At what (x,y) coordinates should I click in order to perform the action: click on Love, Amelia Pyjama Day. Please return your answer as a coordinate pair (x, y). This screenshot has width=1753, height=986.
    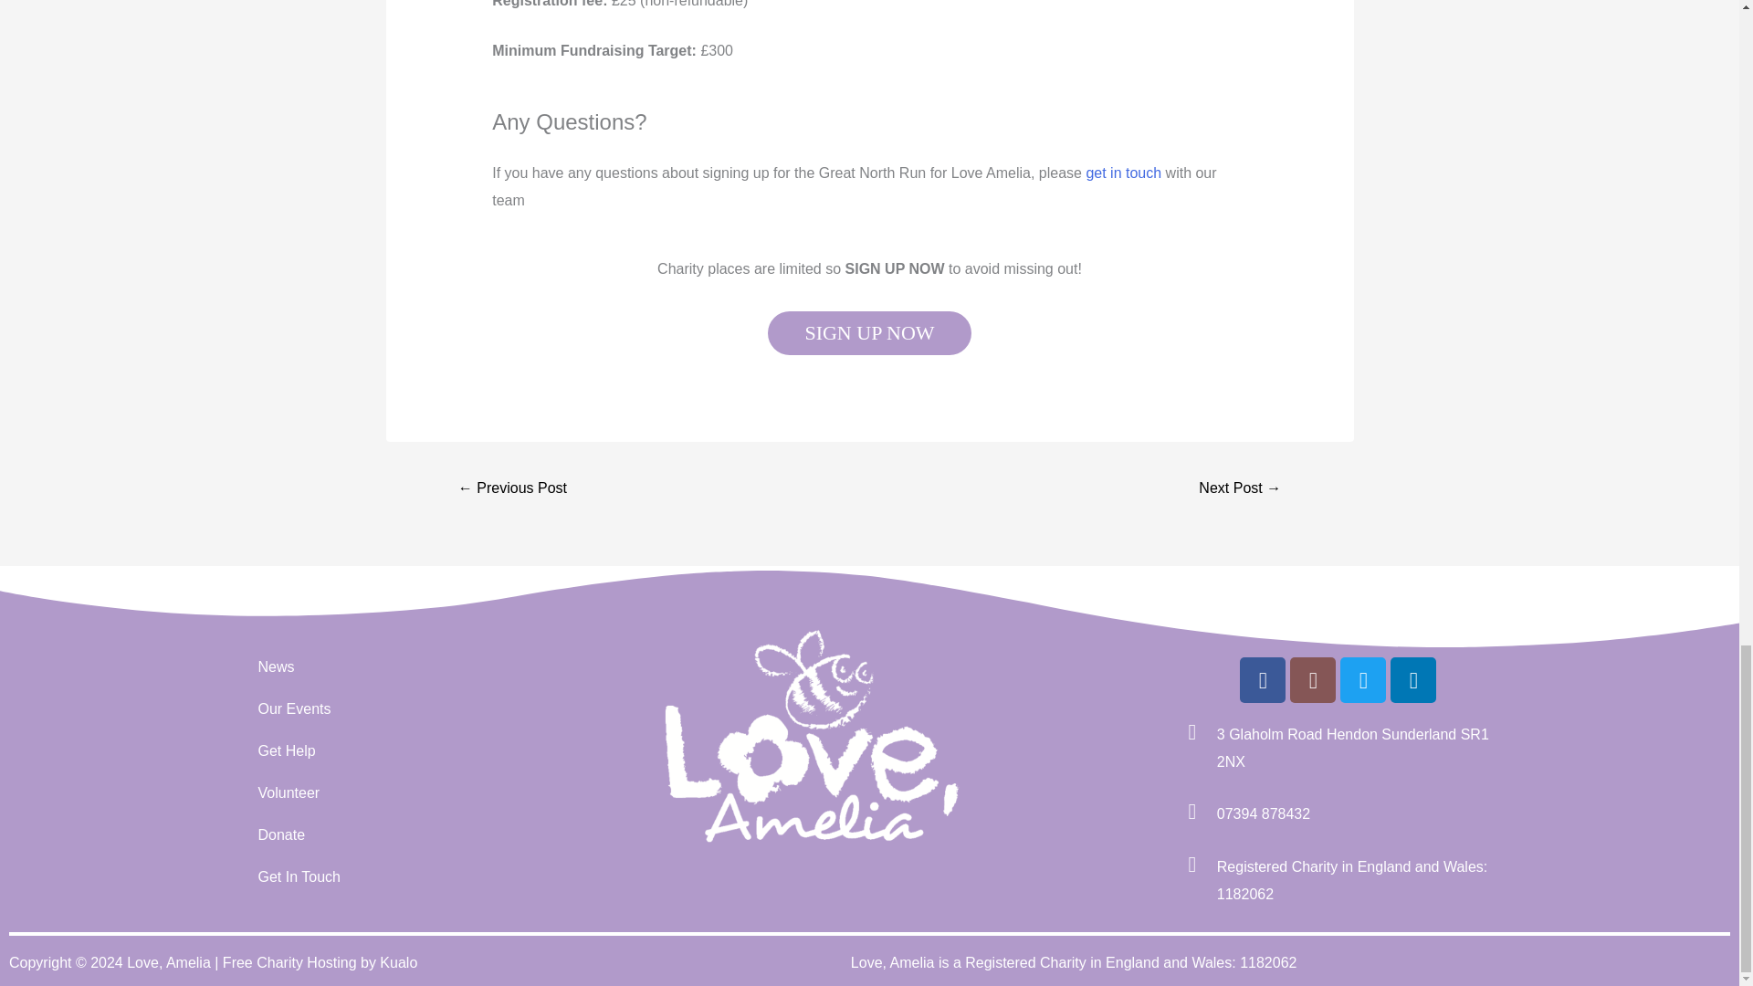
    Looking at the image, I should click on (1239, 489).